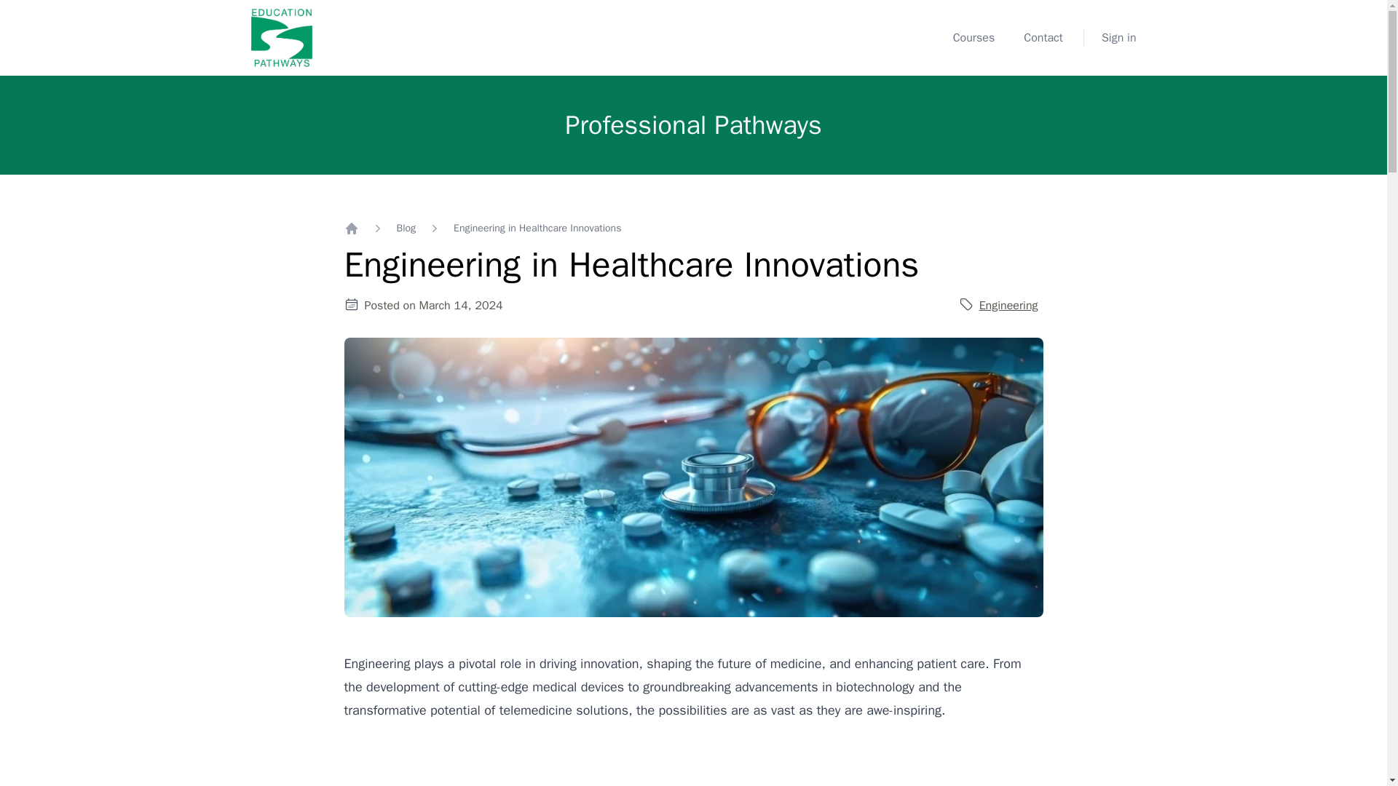 Image resolution: width=1398 pixels, height=786 pixels. Describe the element at coordinates (974, 37) in the screenshot. I see `Courses` at that location.